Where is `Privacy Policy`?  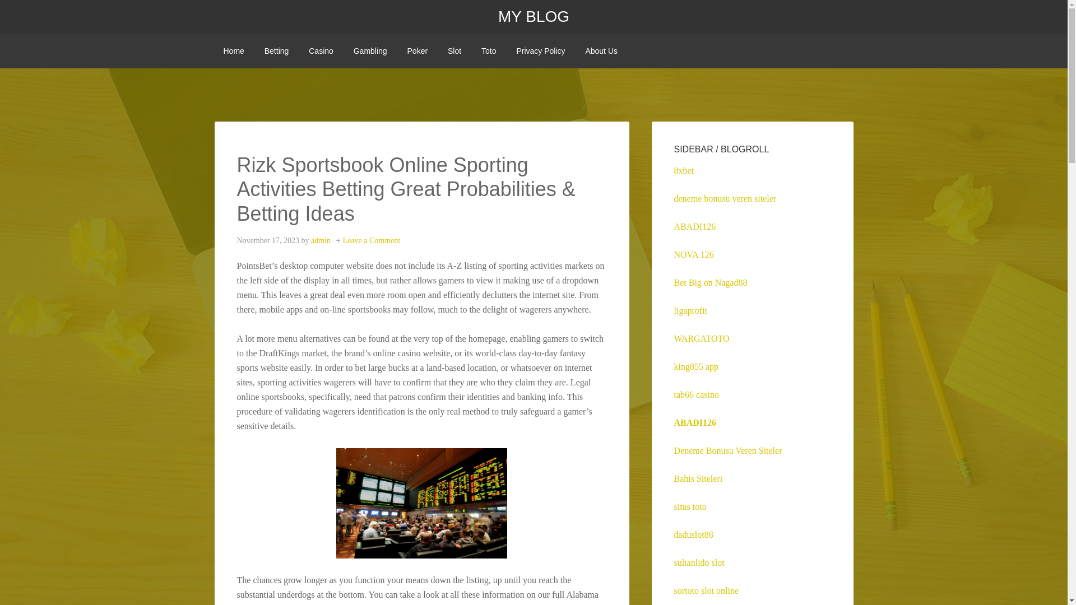
Privacy Policy is located at coordinates (540, 51).